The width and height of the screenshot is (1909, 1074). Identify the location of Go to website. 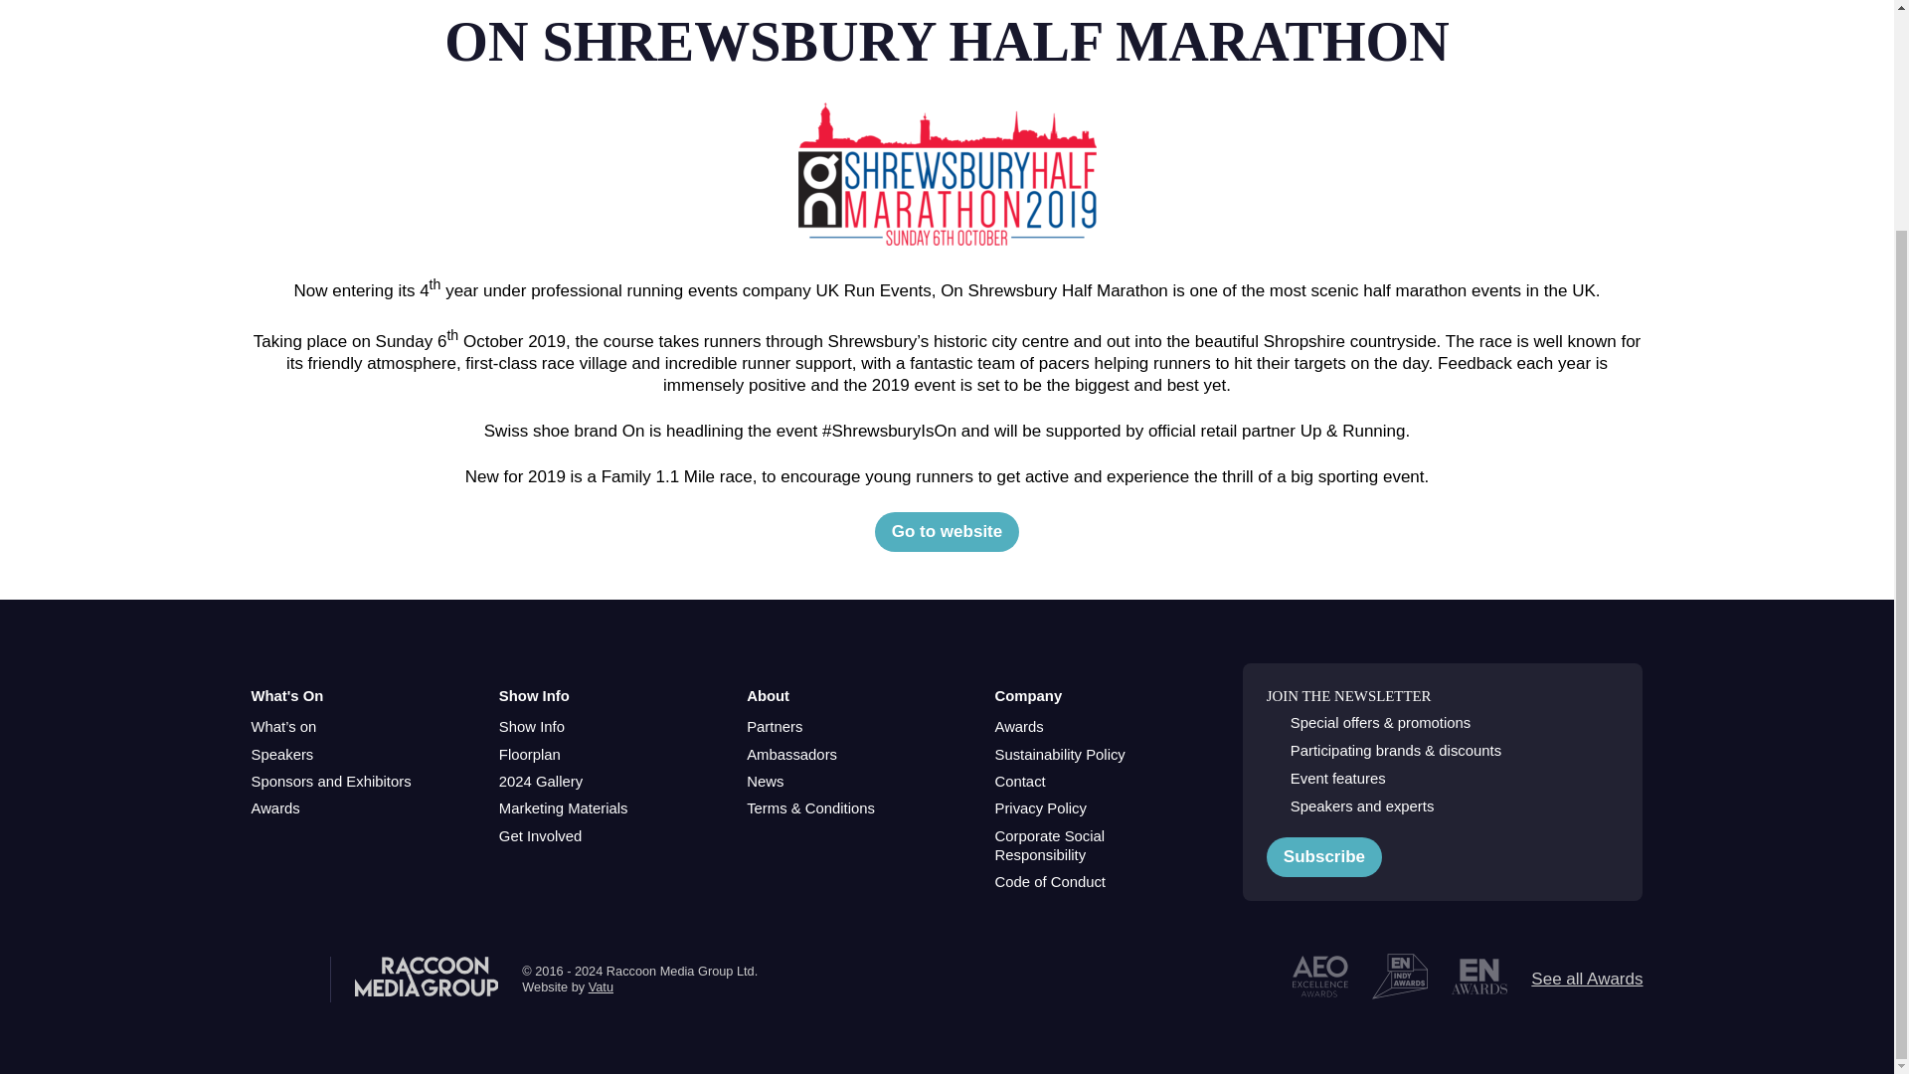
(947, 532).